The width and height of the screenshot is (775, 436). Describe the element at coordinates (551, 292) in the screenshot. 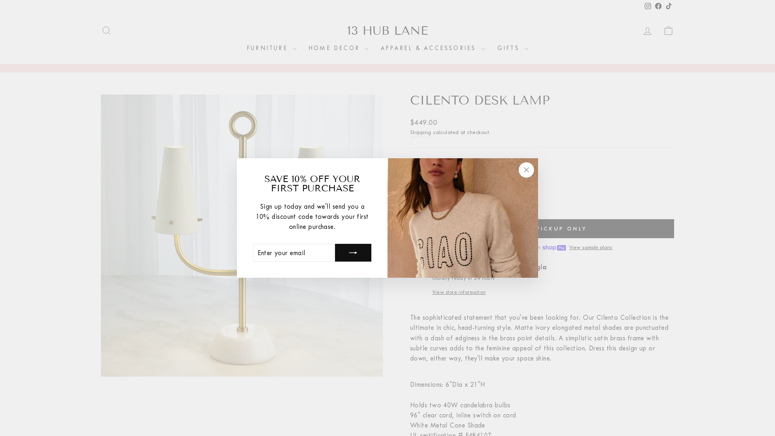

I see `View store information` at that location.